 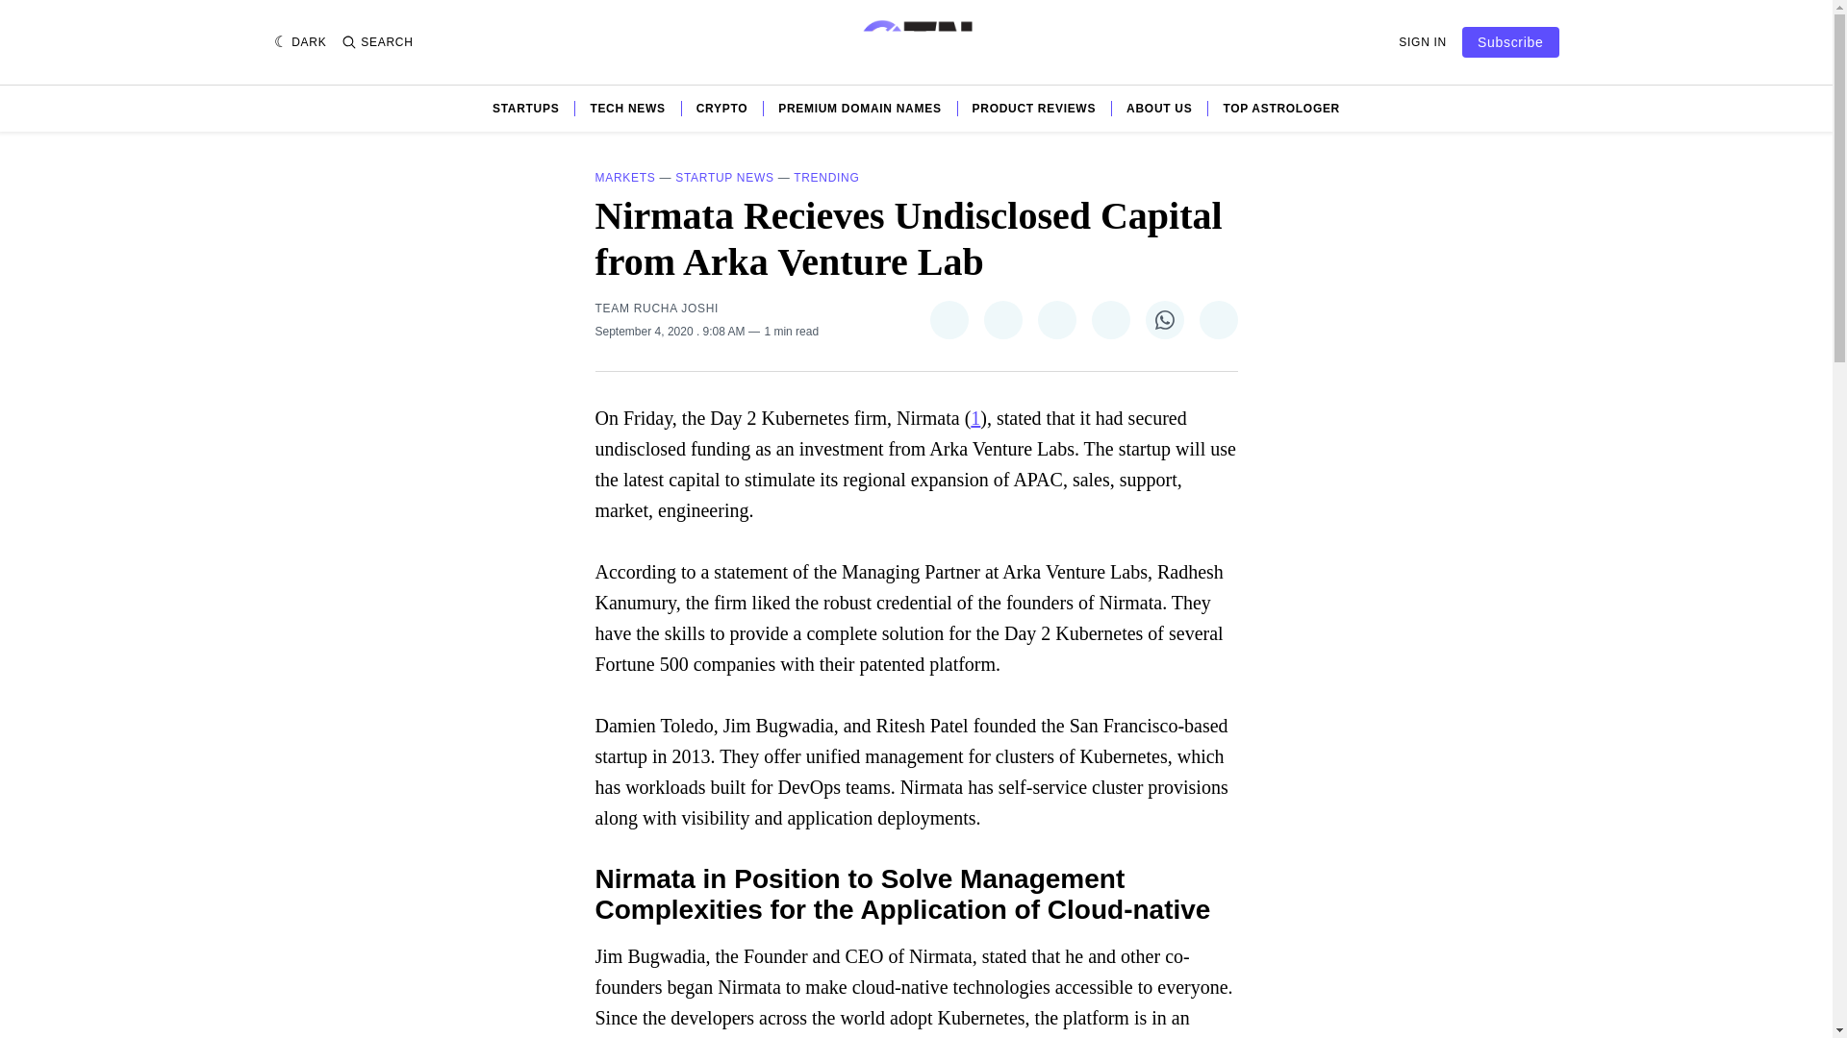 What do you see at coordinates (1281, 108) in the screenshot?
I see `TOP ASTROLOGER` at bounding box center [1281, 108].